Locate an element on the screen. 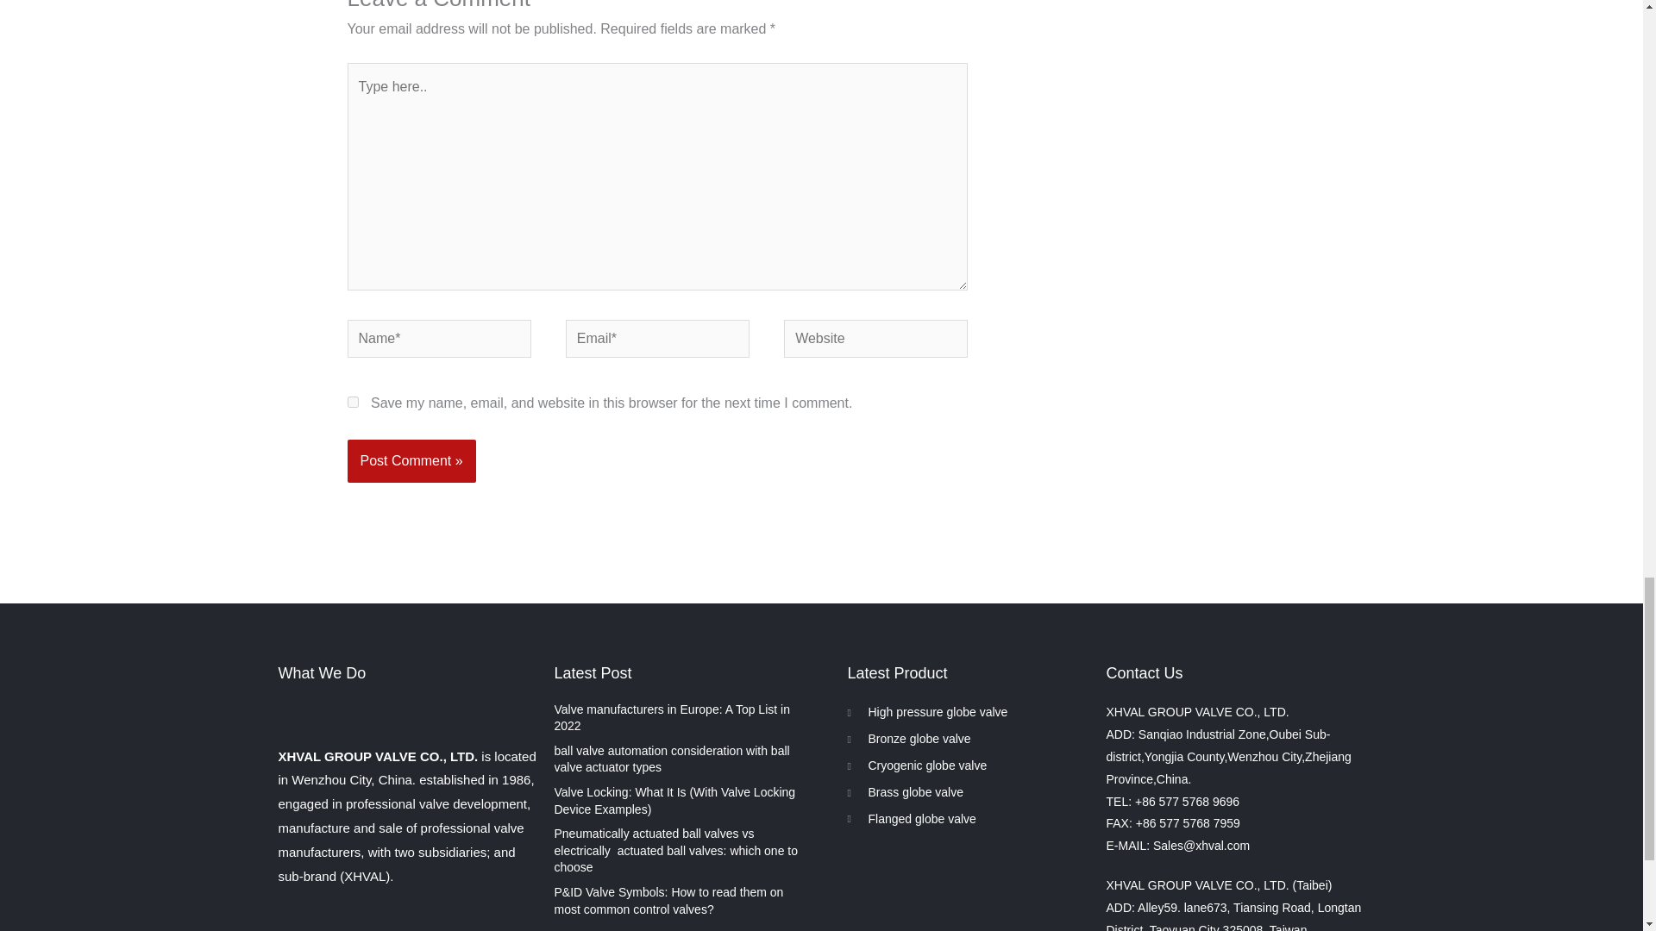  yes is located at coordinates (352, 402).